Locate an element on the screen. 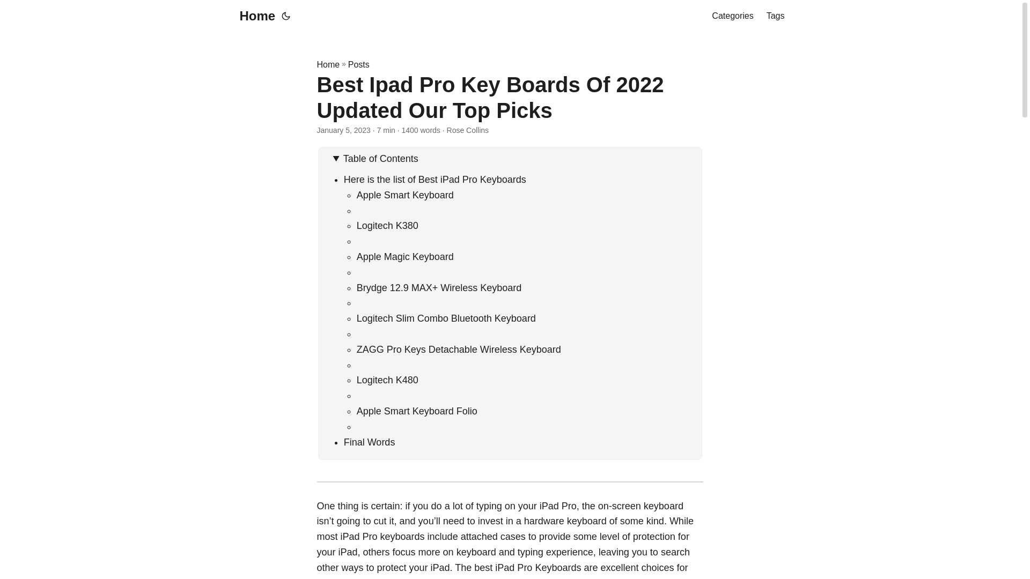 Image resolution: width=1030 pixels, height=579 pixels. Posts is located at coordinates (358, 64).